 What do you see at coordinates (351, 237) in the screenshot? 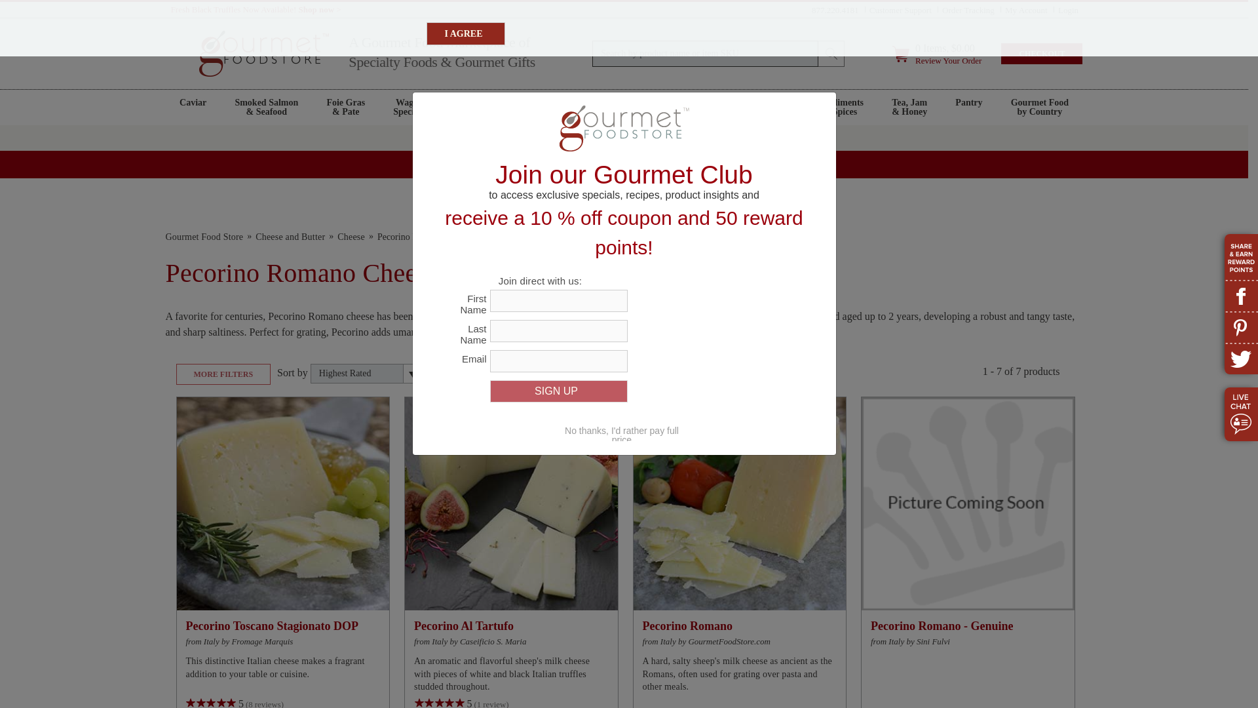
I see `Cheese` at bounding box center [351, 237].